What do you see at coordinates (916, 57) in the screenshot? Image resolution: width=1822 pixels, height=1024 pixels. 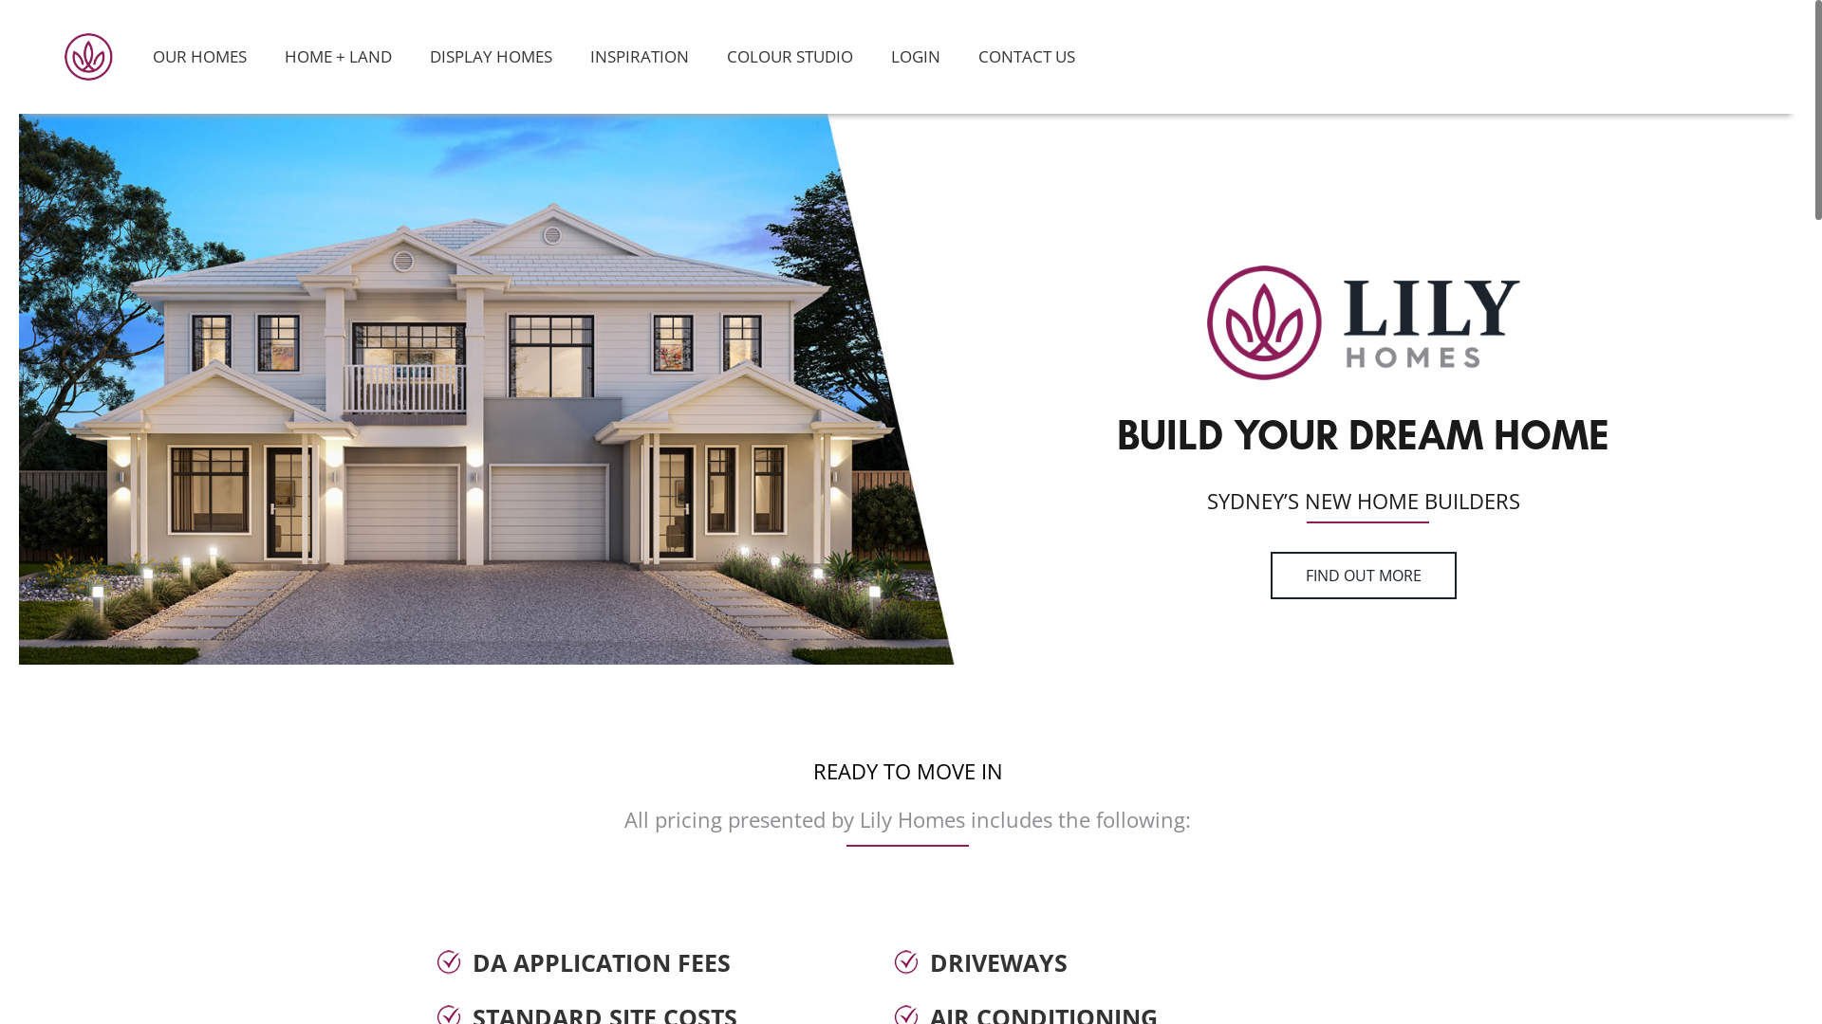 I see `LOGIN` at bounding box center [916, 57].